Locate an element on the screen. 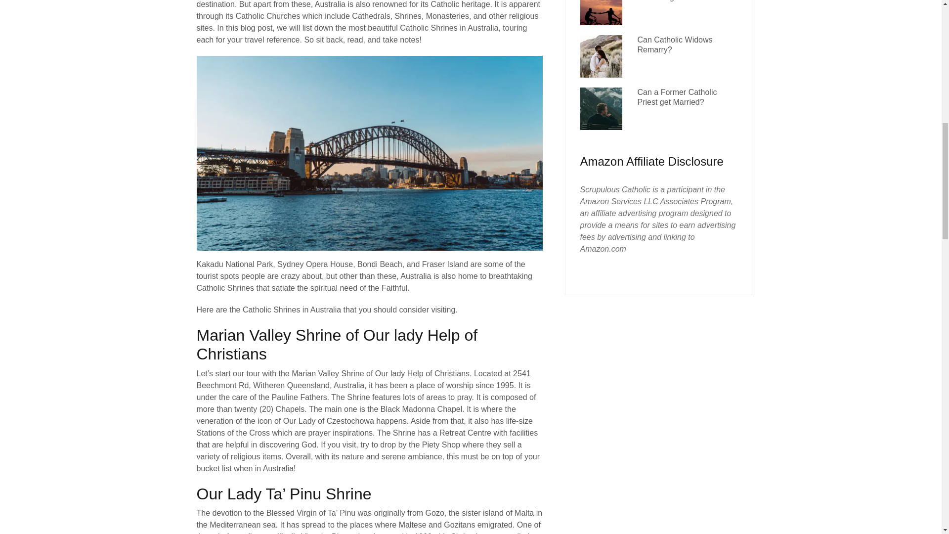 The height and width of the screenshot is (534, 949). Can a Former Catholic Priest get Married? is located at coordinates (676, 97).